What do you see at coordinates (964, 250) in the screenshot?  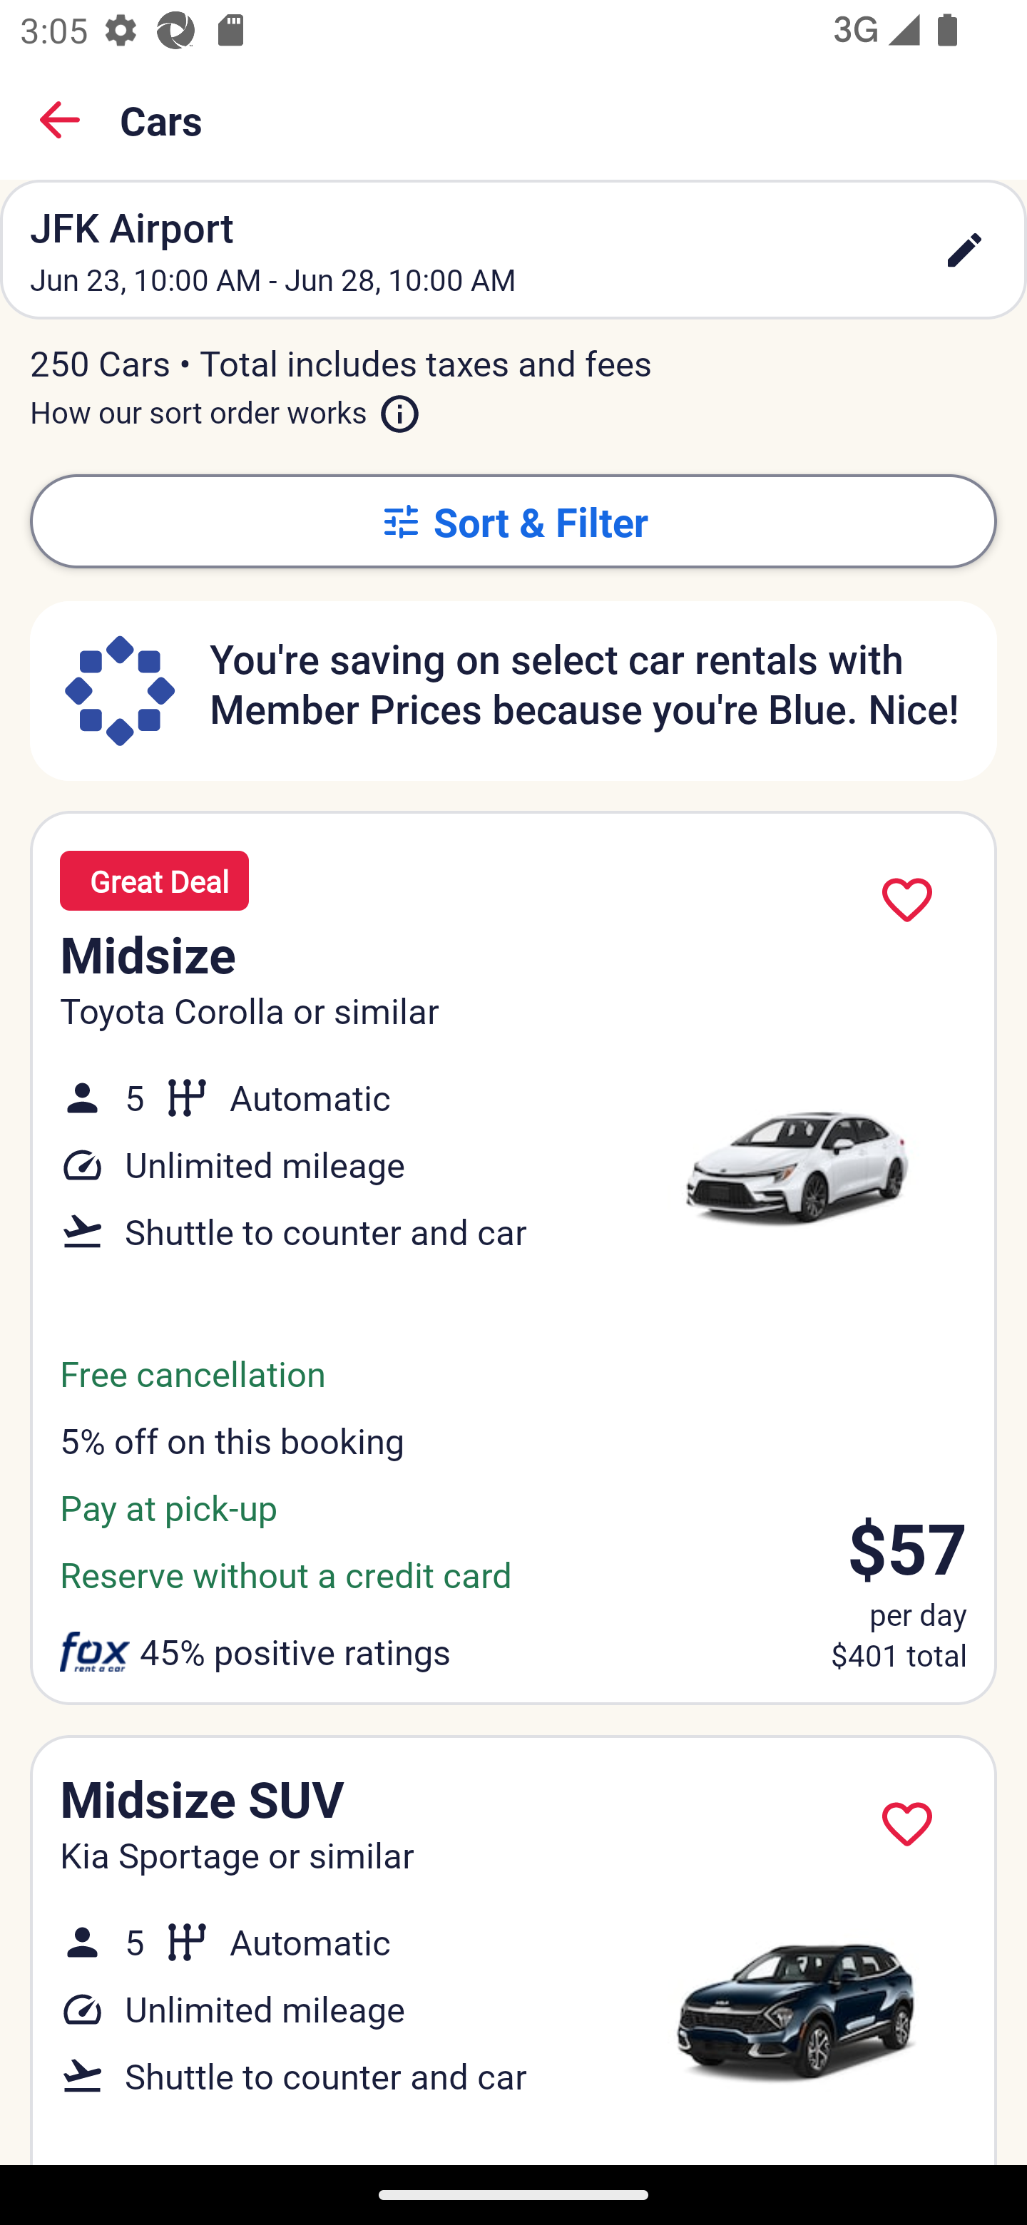 I see `edit` at bounding box center [964, 250].